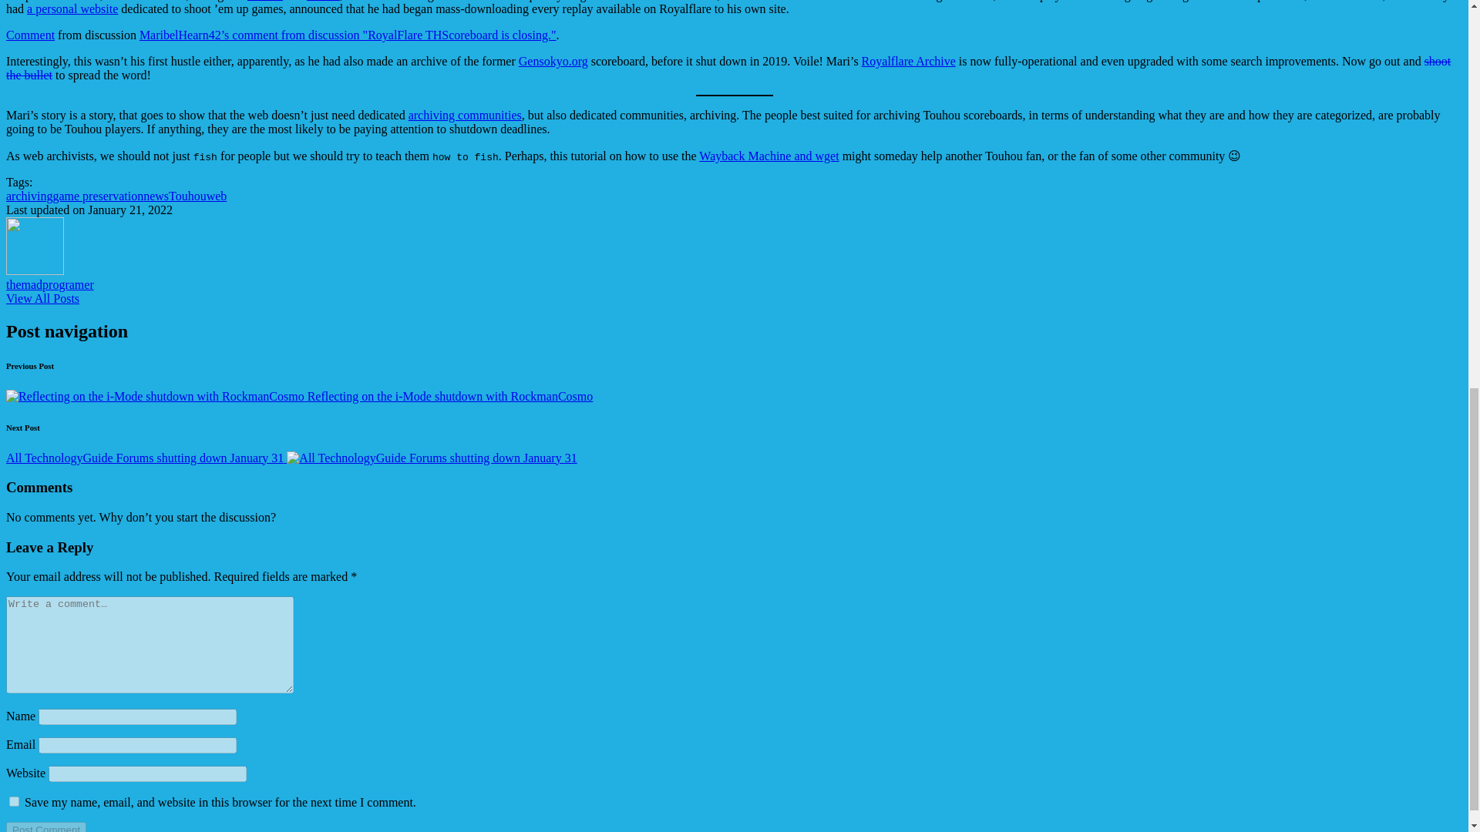  I want to click on Reddit, so click(323, 1).